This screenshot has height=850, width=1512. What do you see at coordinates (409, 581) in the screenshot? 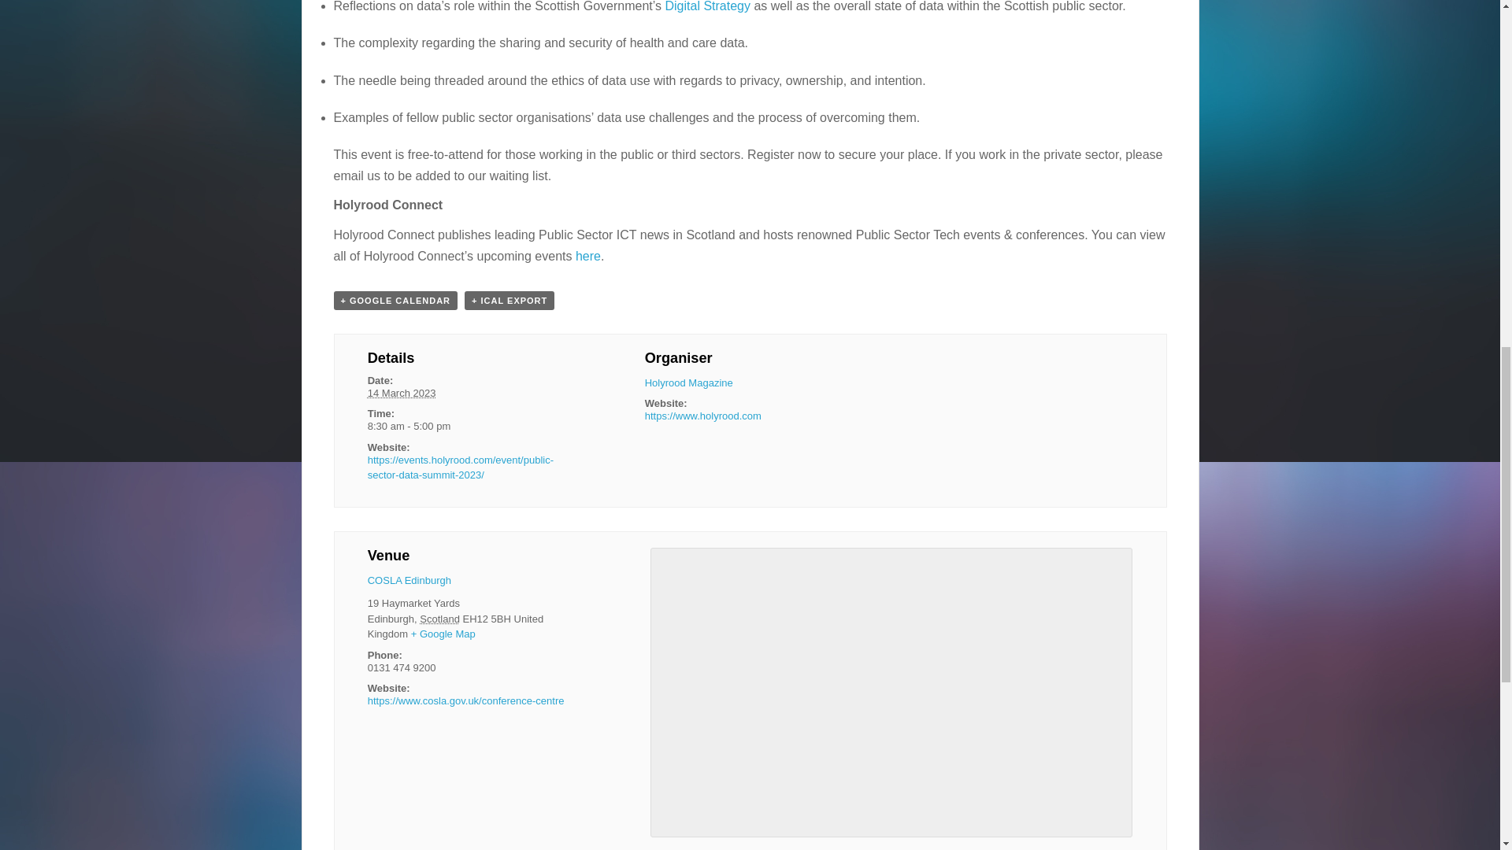
I see `COSLA Edinburgh` at bounding box center [409, 581].